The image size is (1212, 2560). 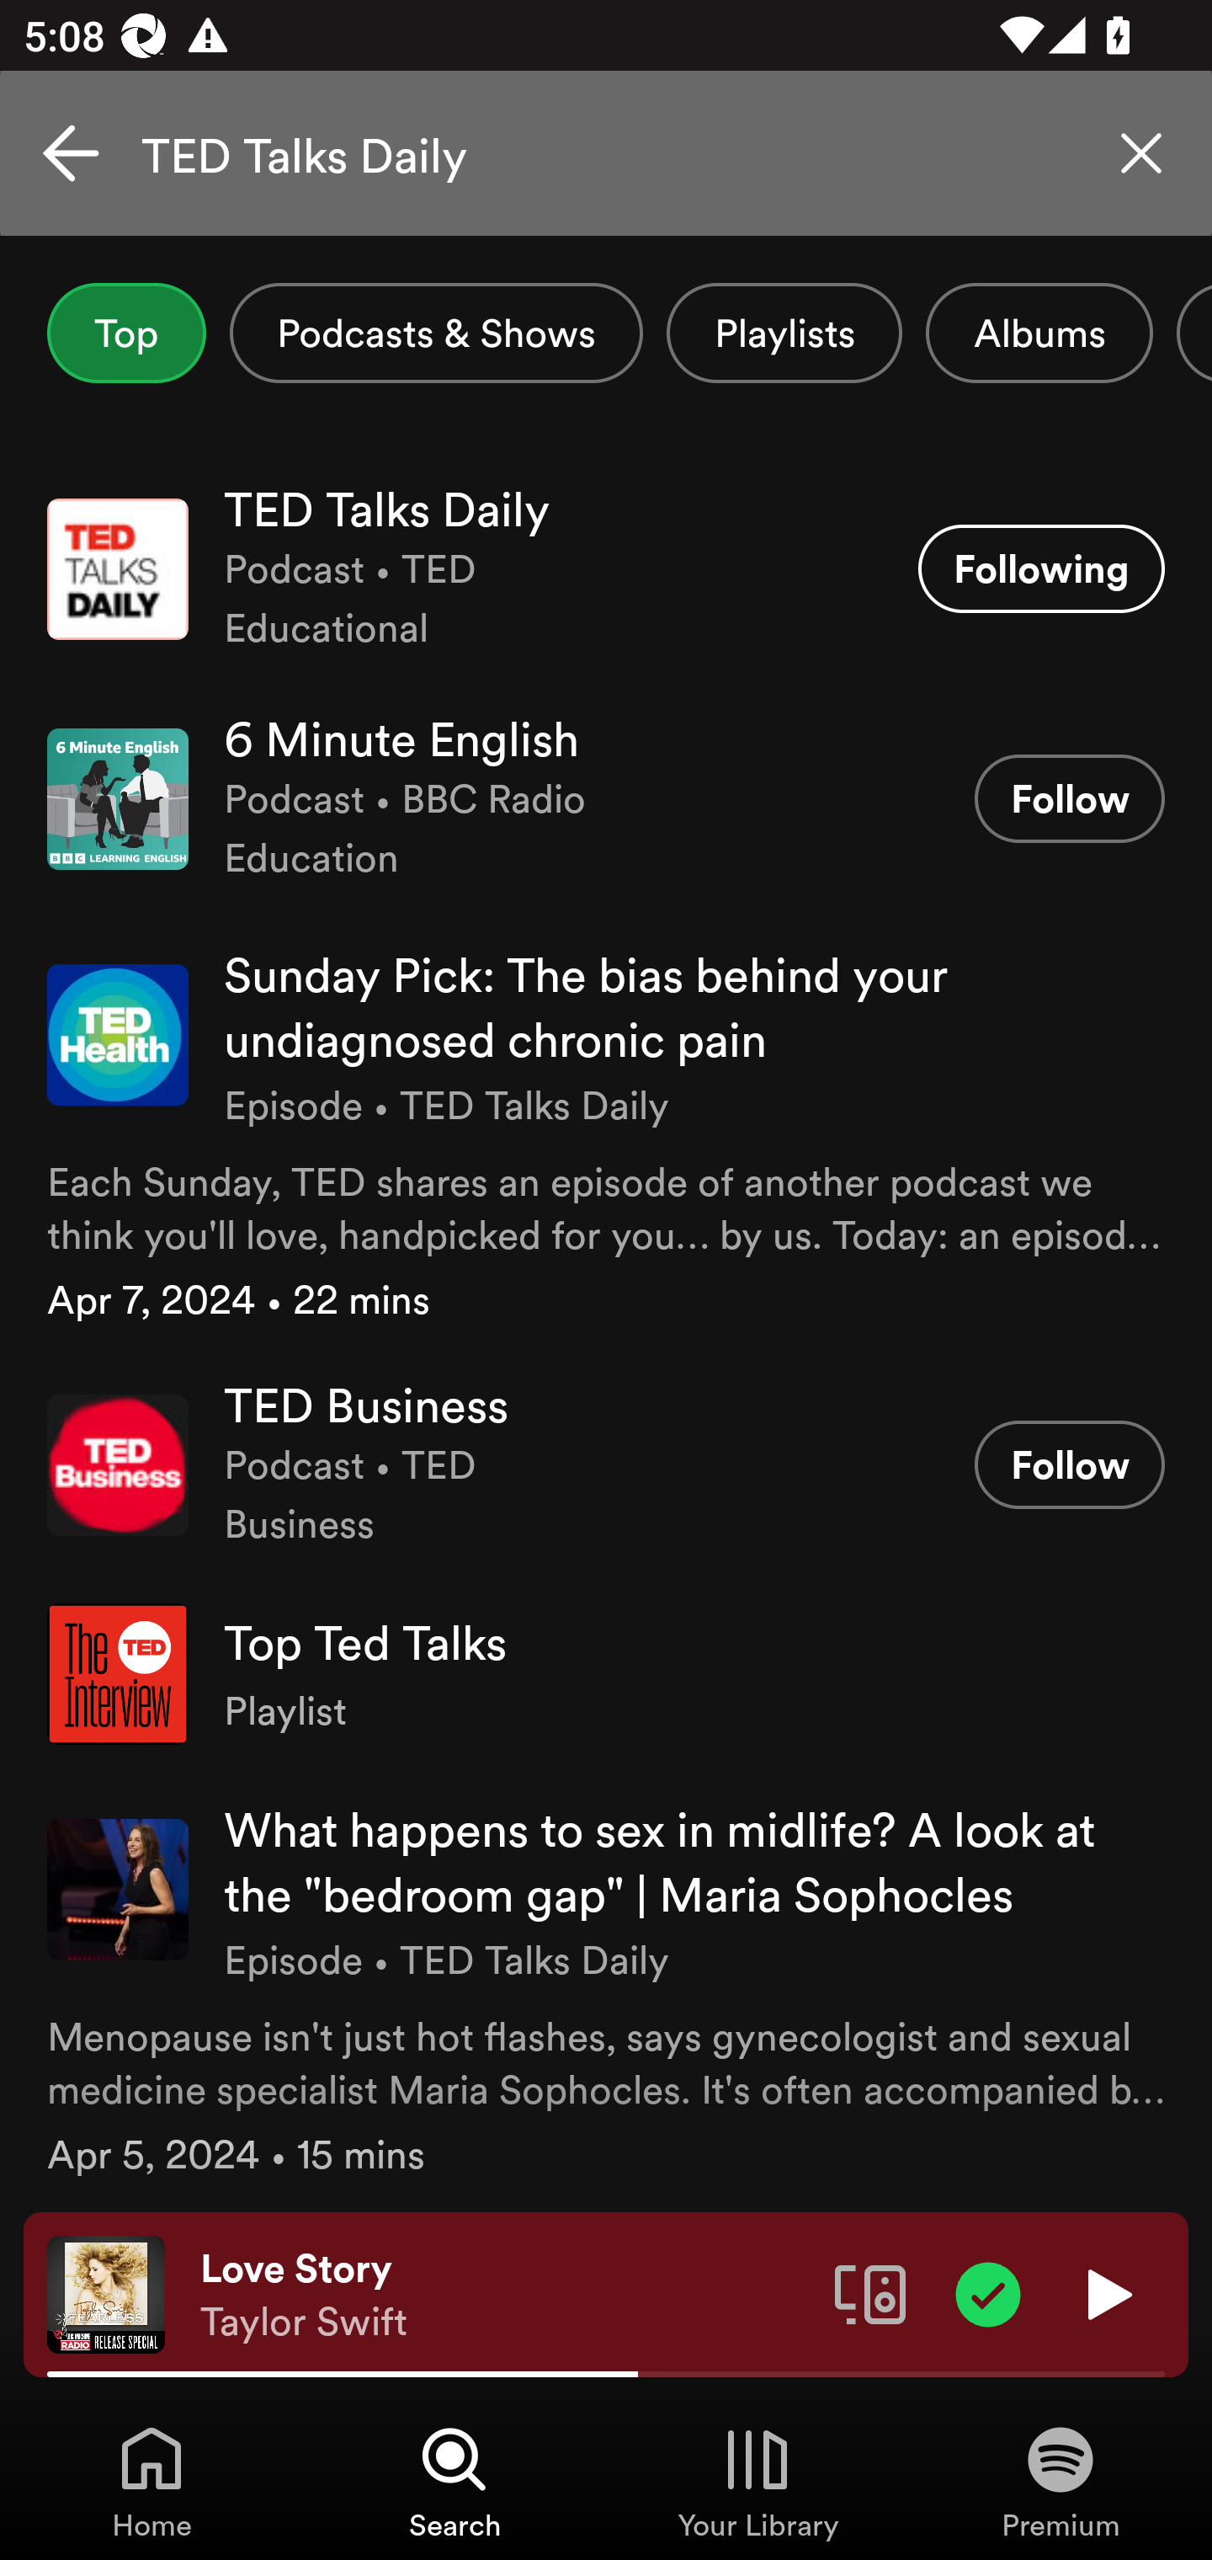 I want to click on Your Library, Tab 3 of 4 Your Library Your Library, so click(x=757, y=2481).